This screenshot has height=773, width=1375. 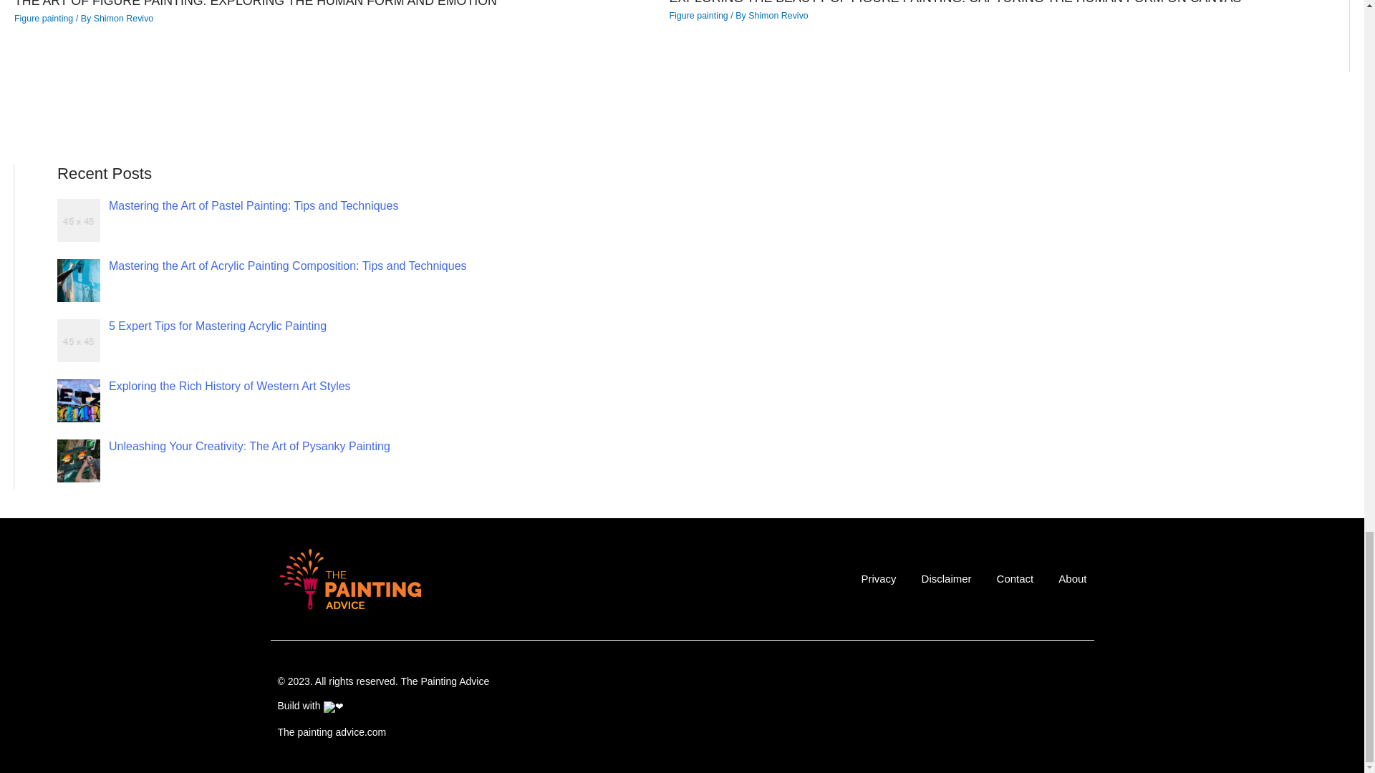 I want to click on Figure painting, so click(x=43, y=19).